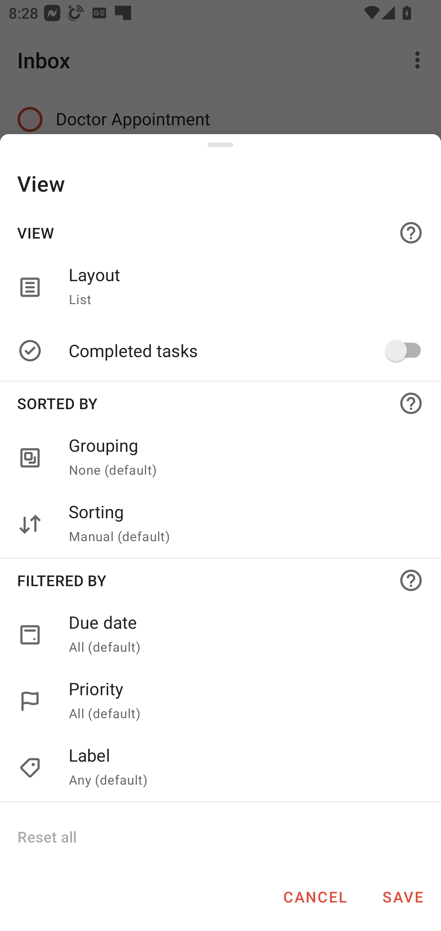 Image resolution: width=441 pixels, height=931 pixels. I want to click on CANCEL, so click(315, 897).